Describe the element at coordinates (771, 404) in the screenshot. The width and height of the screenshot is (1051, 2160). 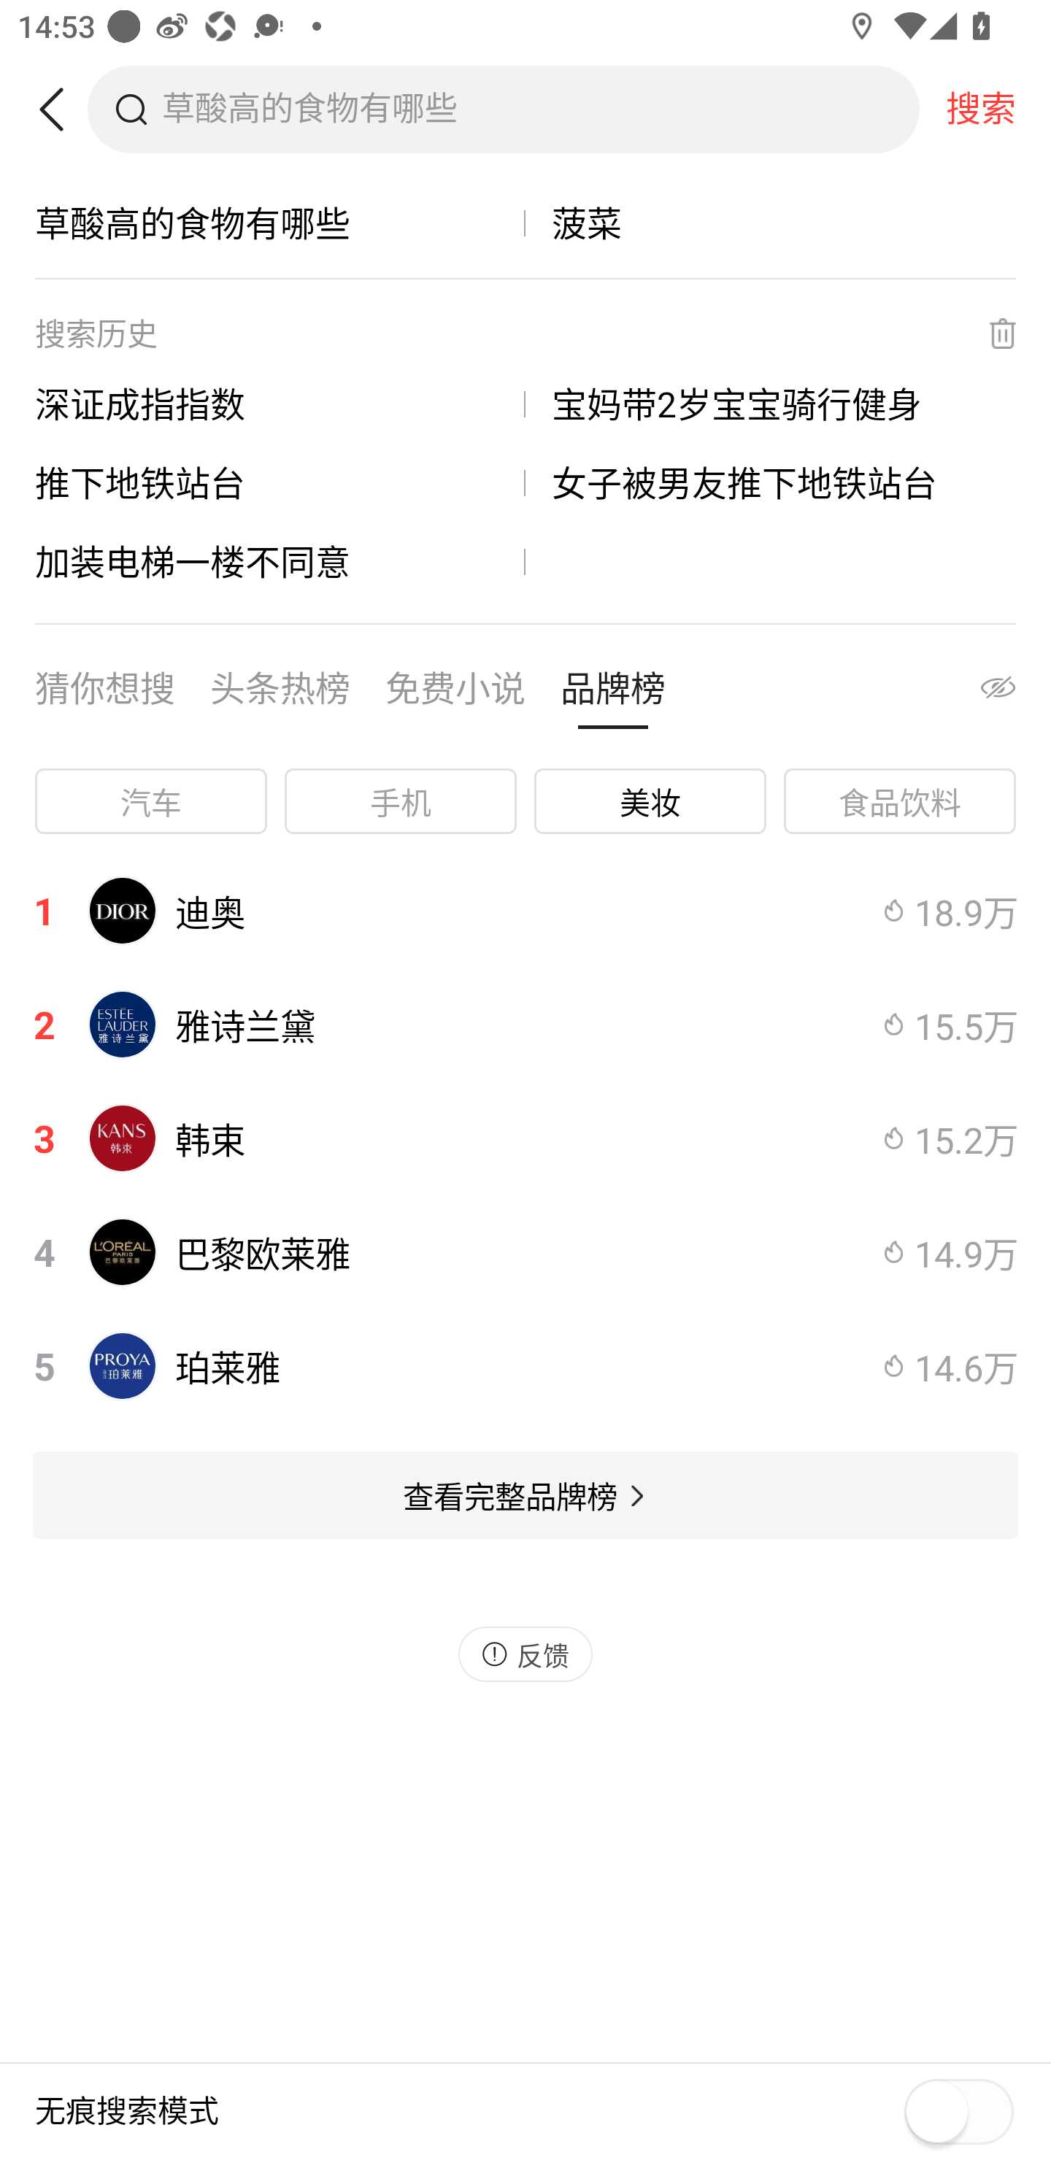
I see `宝妈带2岁宝宝骑行健身，链接, 宝妈带2岁宝宝骑行健身` at that location.